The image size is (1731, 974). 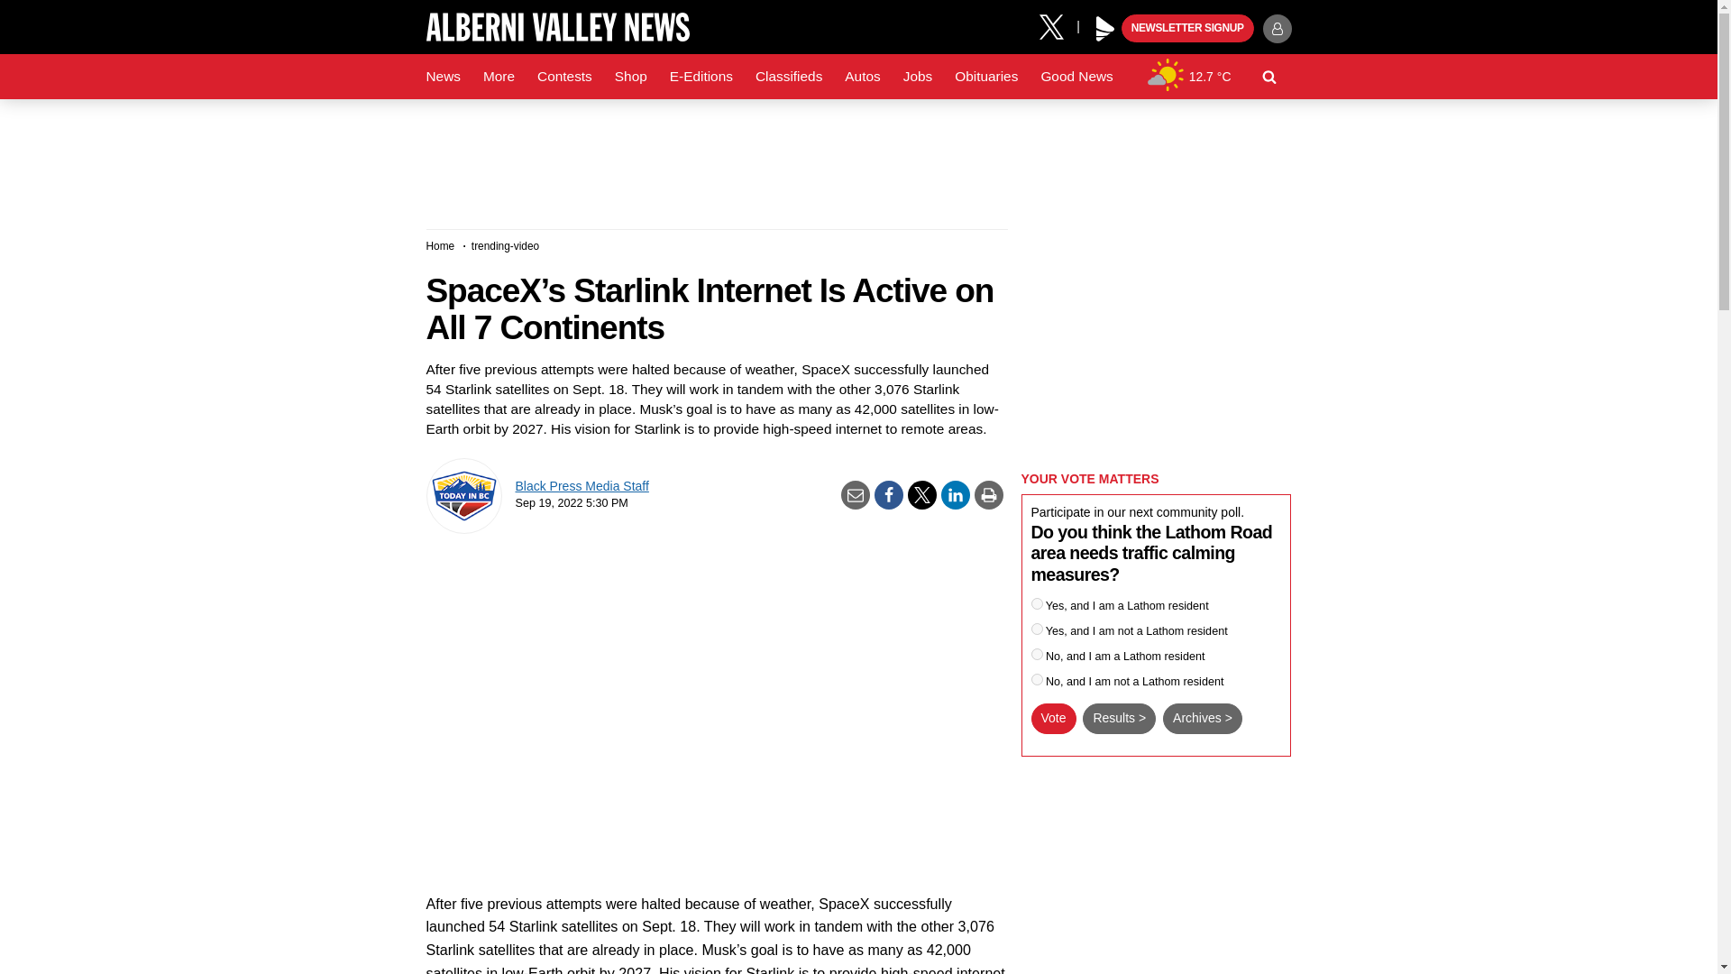 What do you see at coordinates (1037, 604) in the screenshot?
I see `246` at bounding box center [1037, 604].